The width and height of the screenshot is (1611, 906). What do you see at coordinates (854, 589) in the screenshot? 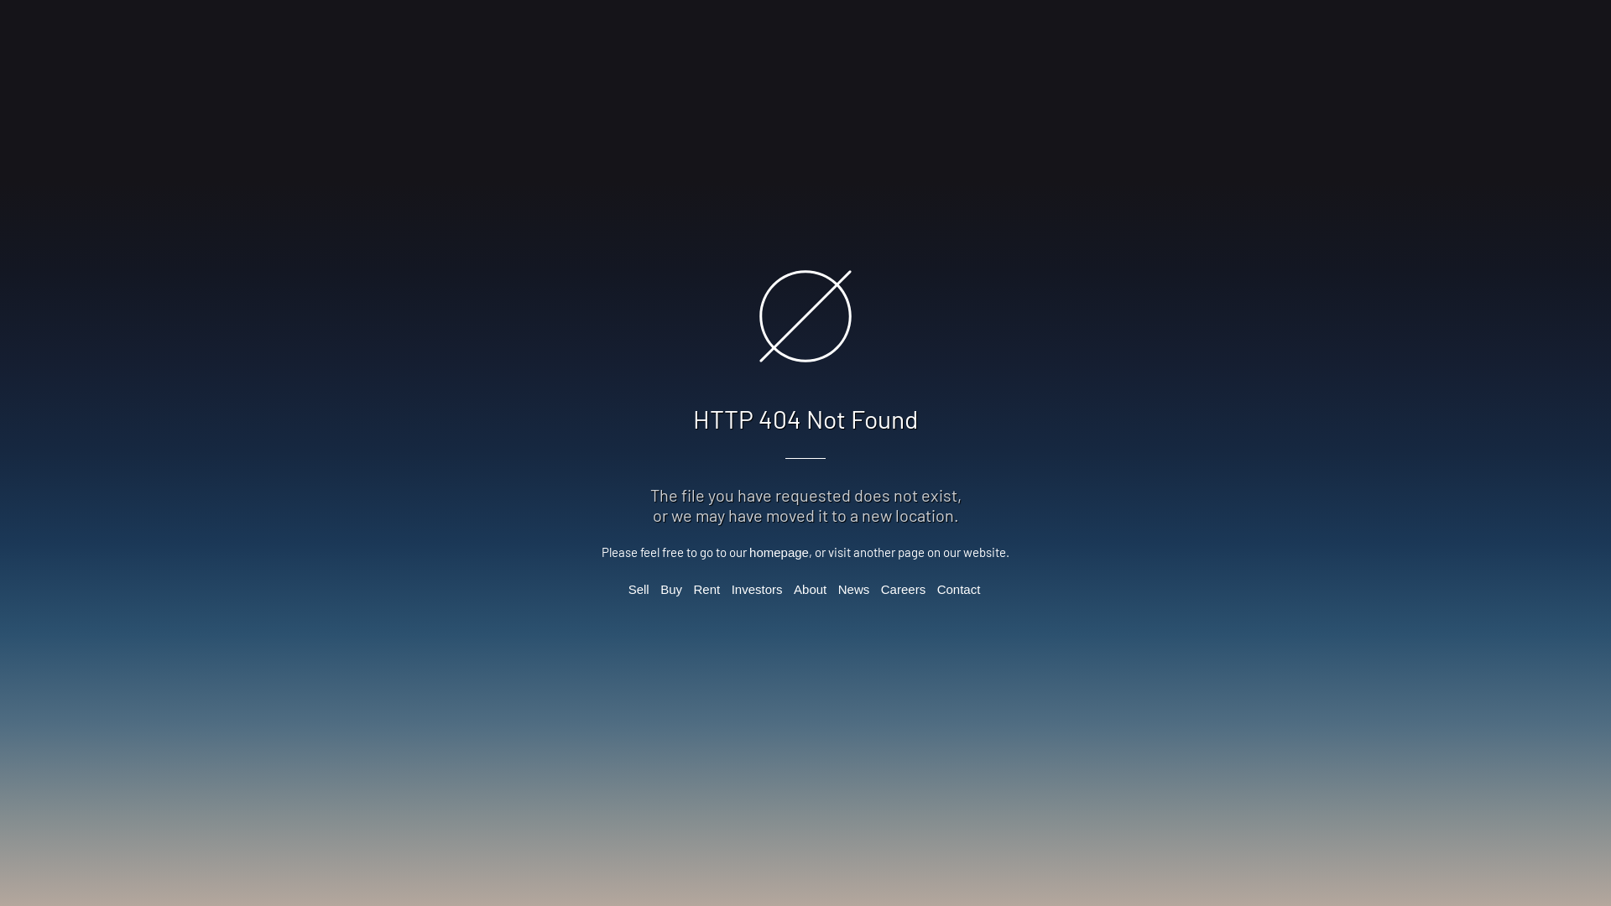
I see `News` at bounding box center [854, 589].